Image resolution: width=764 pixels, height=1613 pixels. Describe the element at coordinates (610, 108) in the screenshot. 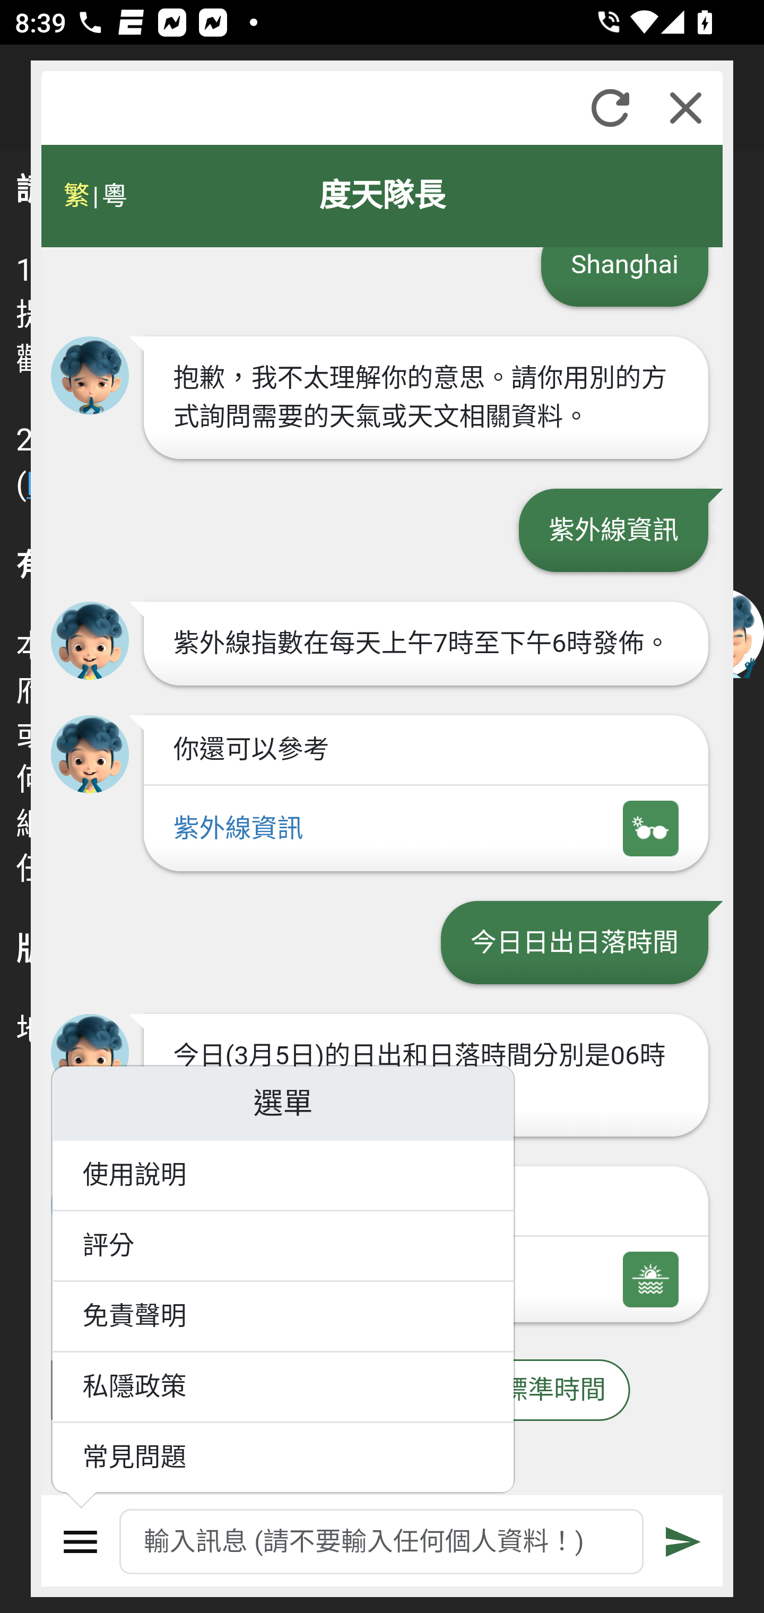

I see `重新整理` at that location.